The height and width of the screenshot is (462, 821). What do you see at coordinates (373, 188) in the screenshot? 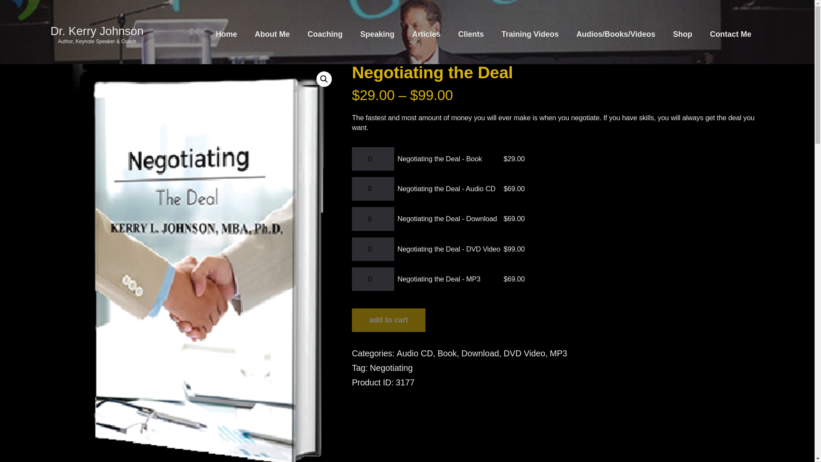
I see `Qty` at bounding box center [373, 188].